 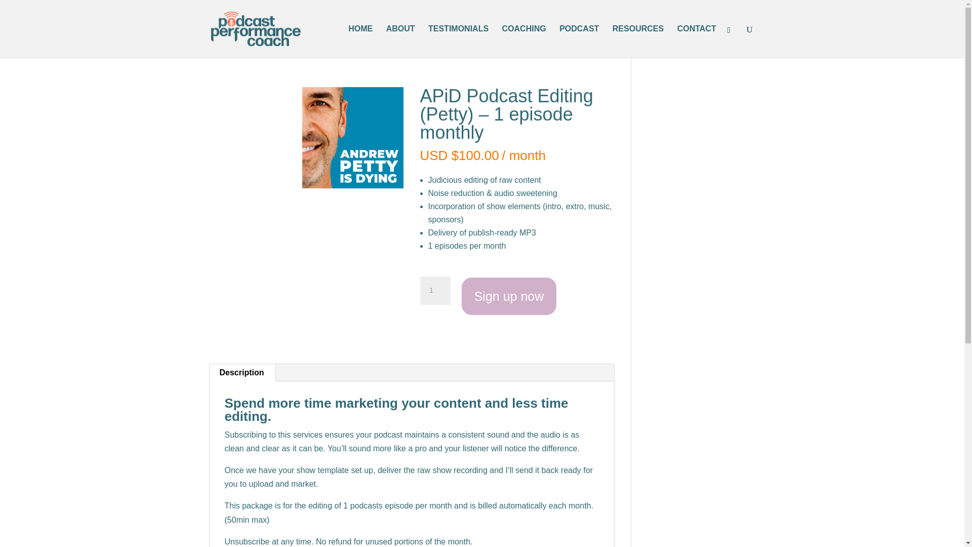 What do you see at coordinates (459, 42) in the screenshot?
I see `TESTIMONIALS` at bounding box center [459, 42].